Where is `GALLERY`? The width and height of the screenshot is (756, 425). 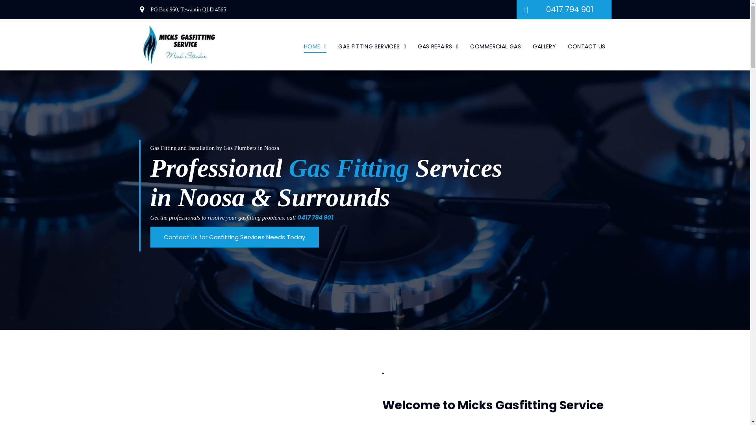 GALLERY is located at coordinates (544, 46).